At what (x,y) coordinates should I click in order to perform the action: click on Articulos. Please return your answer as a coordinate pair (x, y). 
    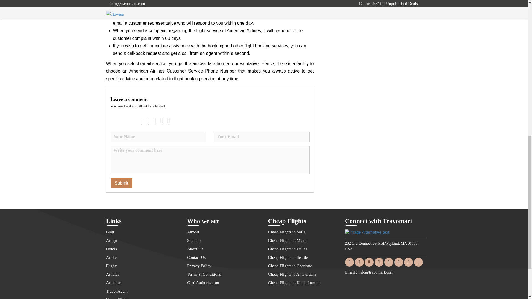
    Looking at the image, I should click on (142, 283).